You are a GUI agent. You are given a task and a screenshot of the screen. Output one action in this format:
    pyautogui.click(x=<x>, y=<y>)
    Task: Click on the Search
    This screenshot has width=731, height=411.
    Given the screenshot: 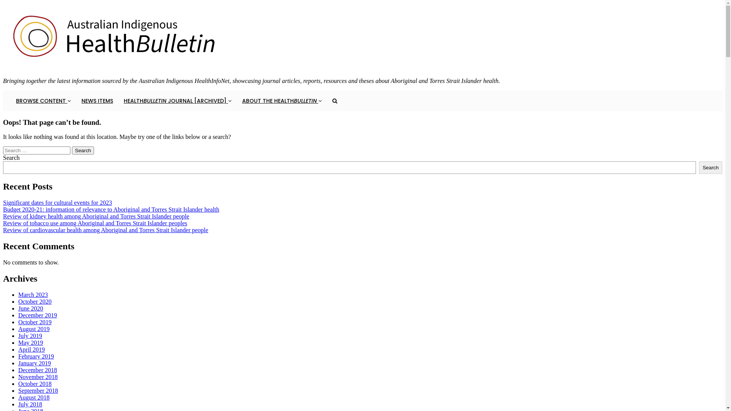 What is the action you would take?
    pyautogui.click(x=83, y=150)
    